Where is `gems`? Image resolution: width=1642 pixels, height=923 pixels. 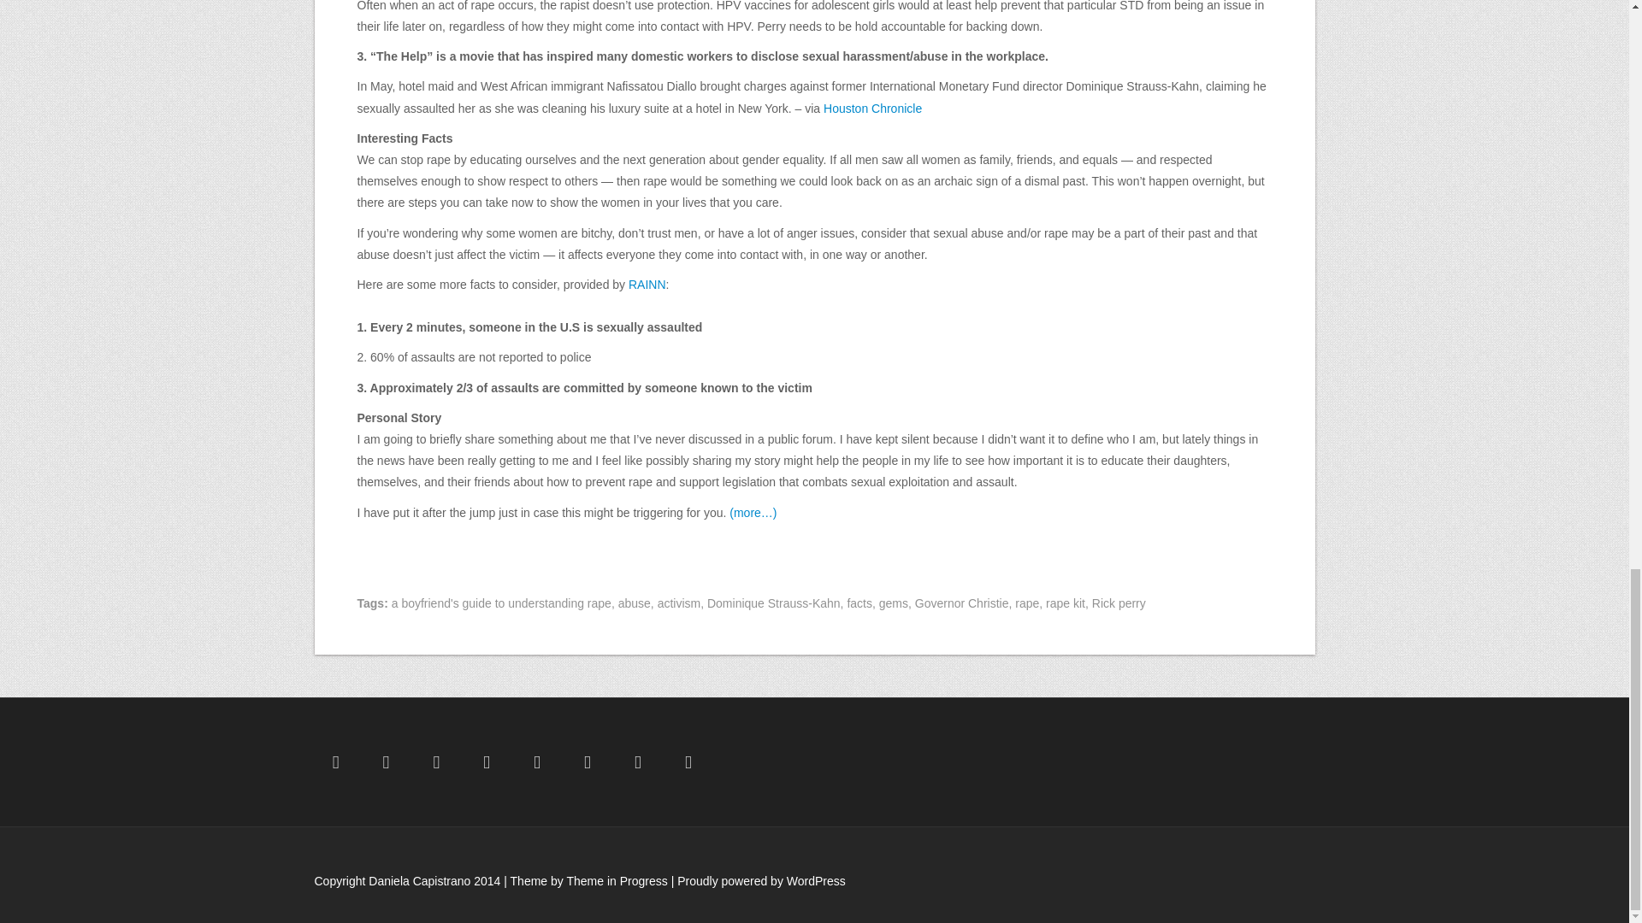 gems is located at coordinates (893, 603).